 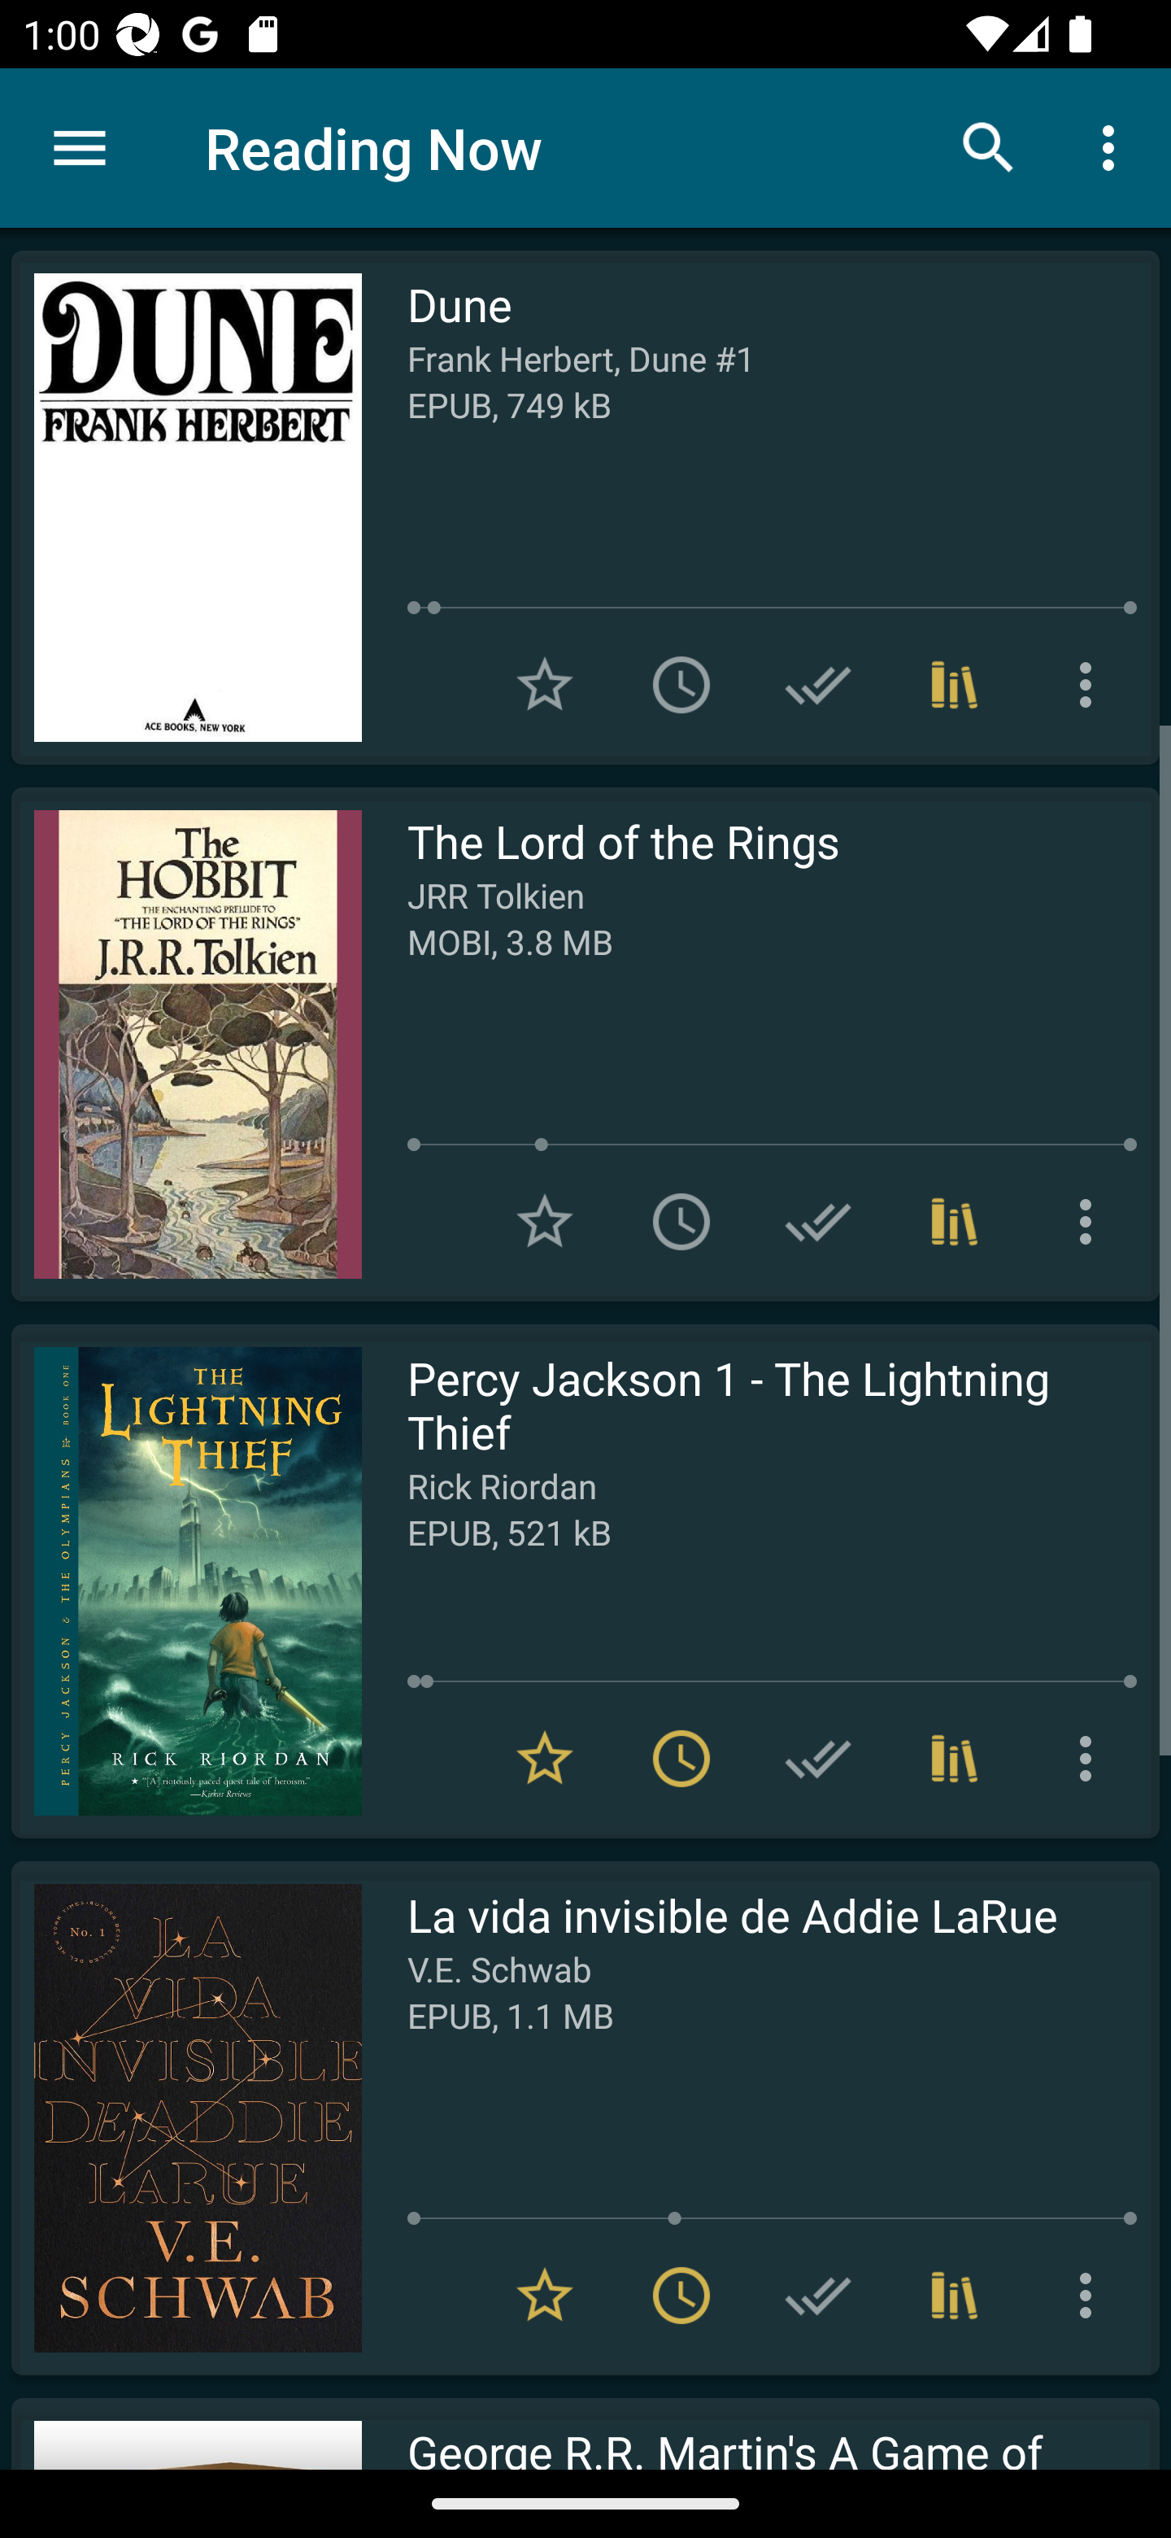 What do you see at coordinates (1091, 2296) in the screenshot?
I see `More options` at bounding box center [1091, 2296].